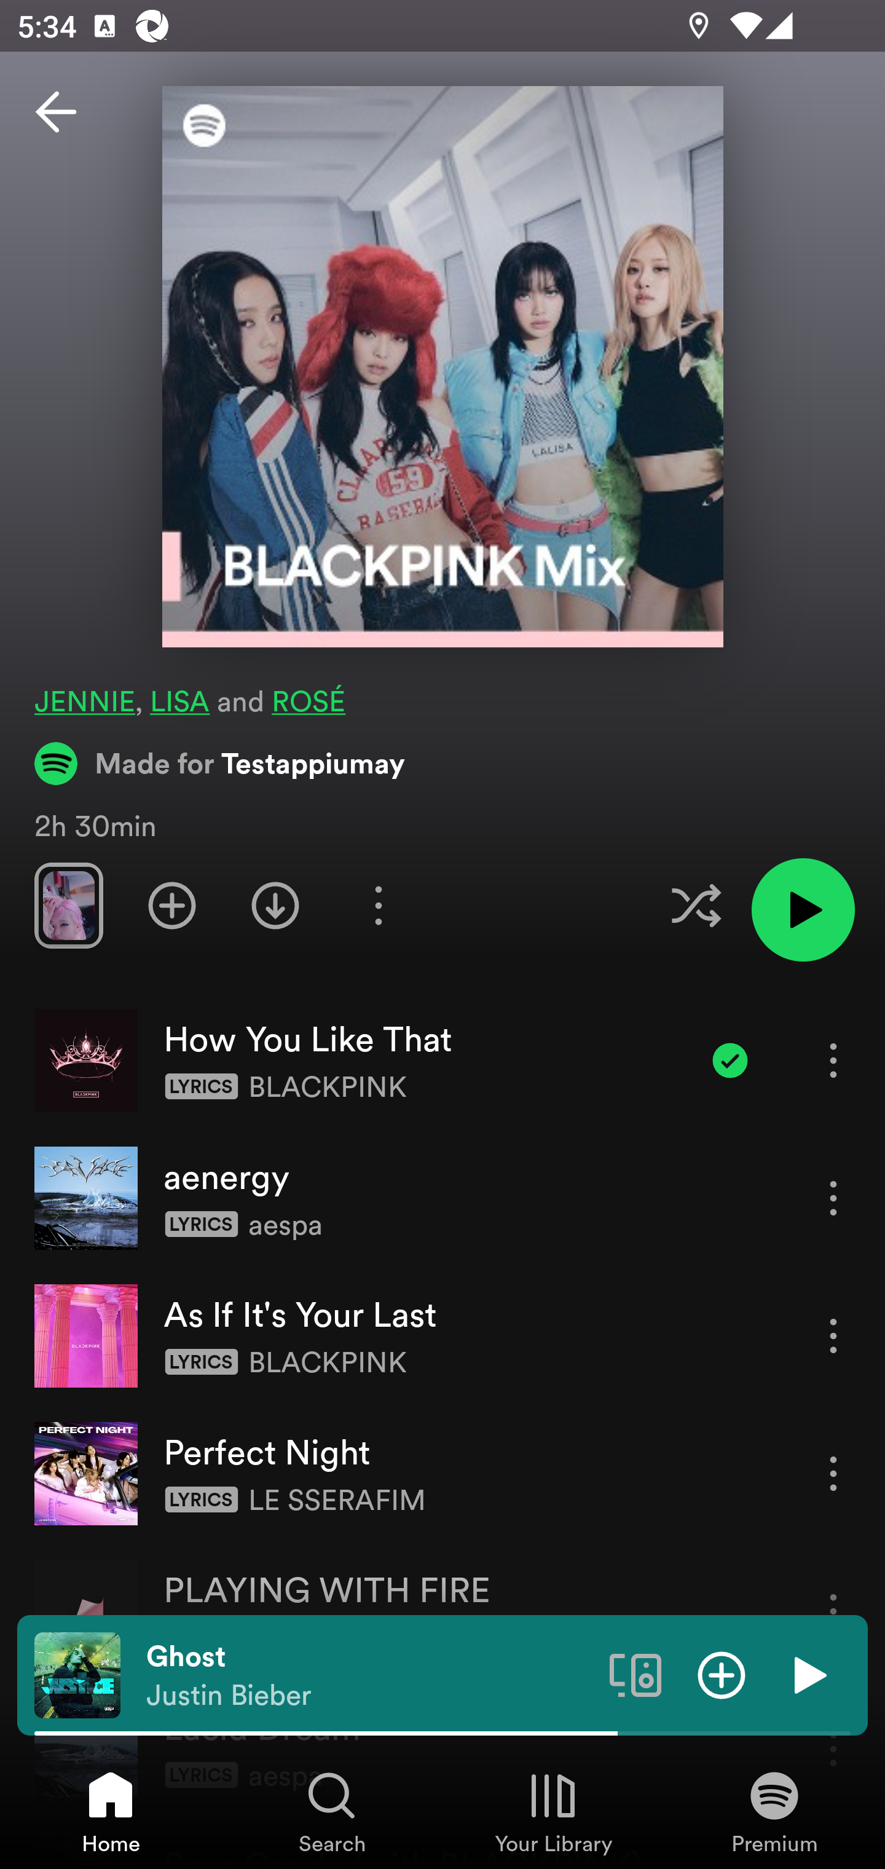 This screenshot has width=885, height=1869. What do you see at coordinates (833, 1473) in the screenshot?
I see `More options for song Perfect Night` at bounding box center [833, 1473].